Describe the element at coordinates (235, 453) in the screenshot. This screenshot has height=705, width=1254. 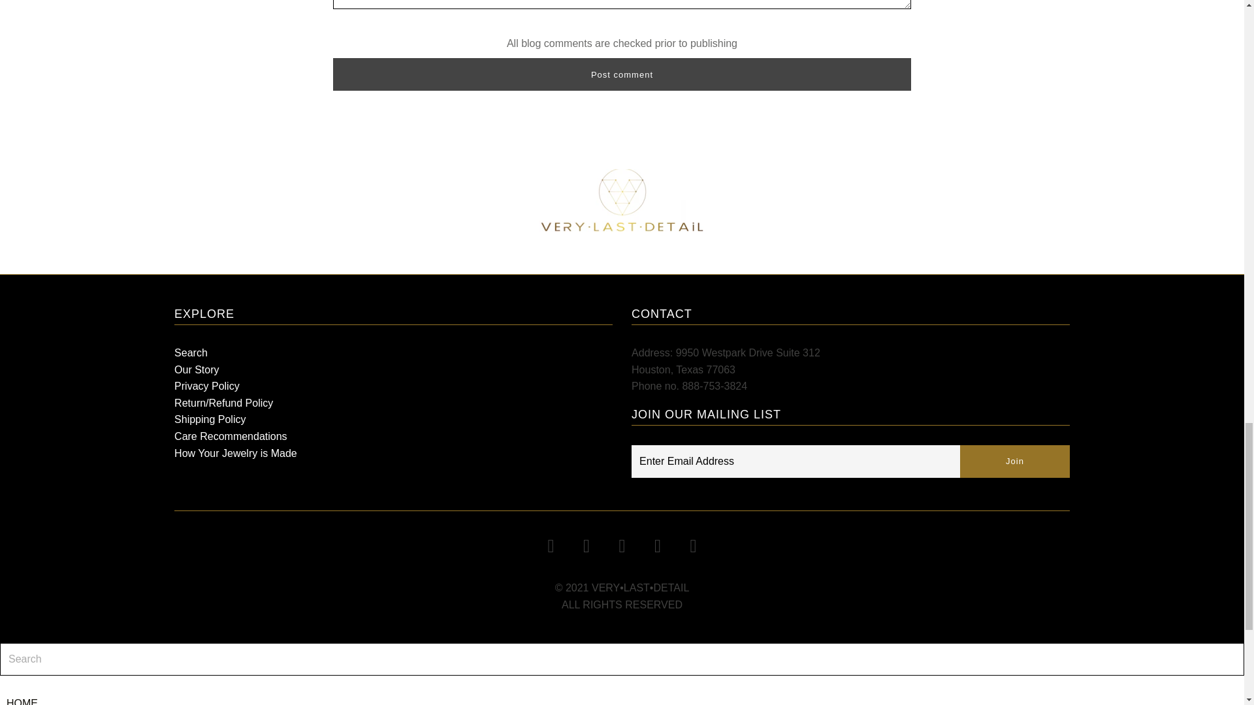
I see `How Your Jewelry is Made` at that location.